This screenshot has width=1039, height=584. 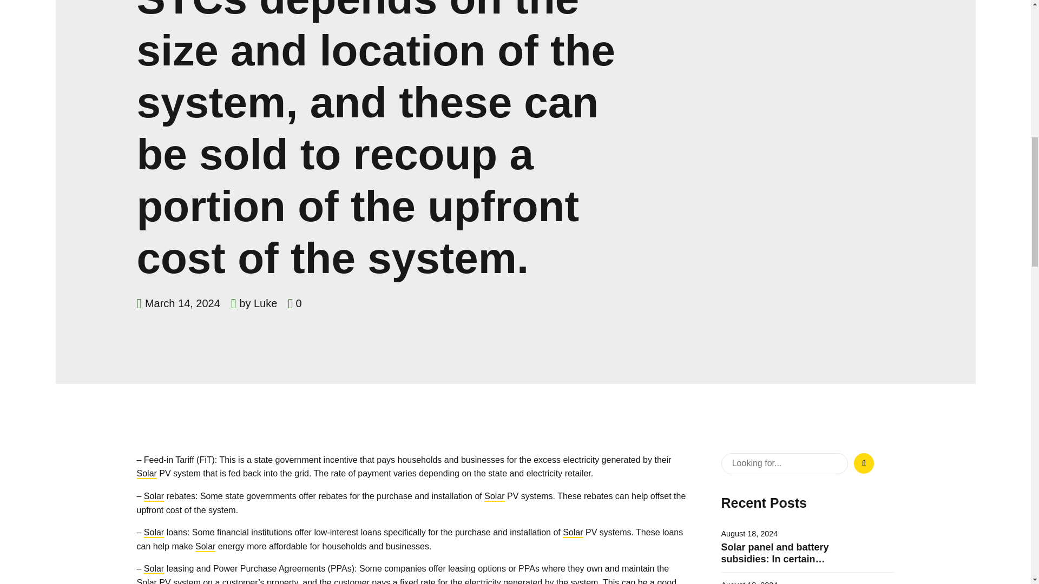 What do you see at coordinates (154, 568) in the screenshot?
I see `Solar` at bounding box center [154, 568].